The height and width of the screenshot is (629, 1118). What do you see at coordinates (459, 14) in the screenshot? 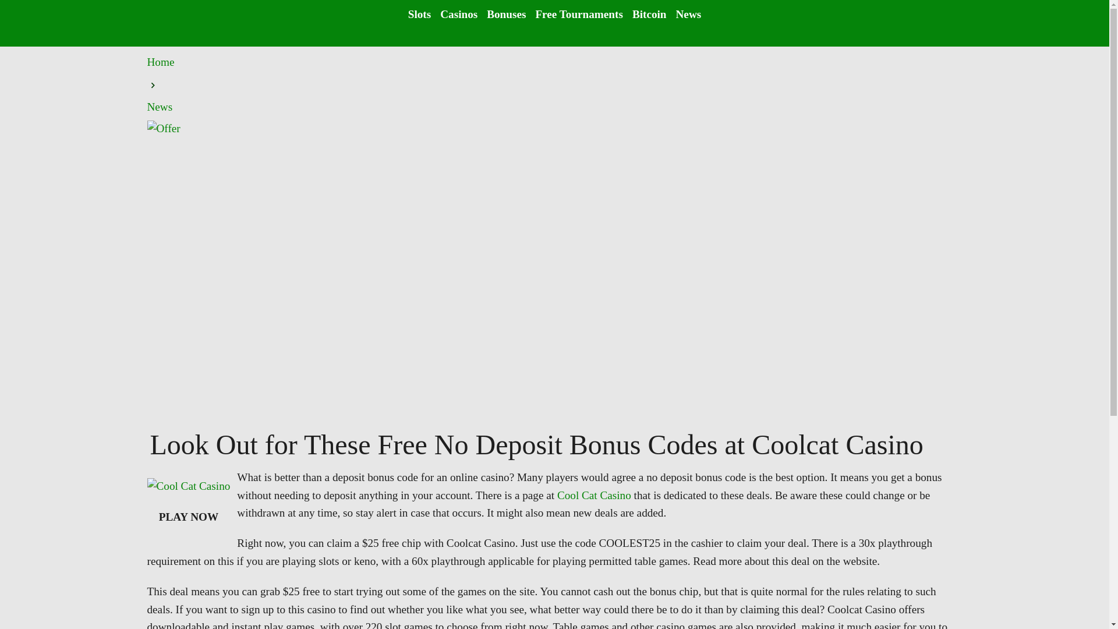
I see `Casinos` at bounding box center [459, 14].